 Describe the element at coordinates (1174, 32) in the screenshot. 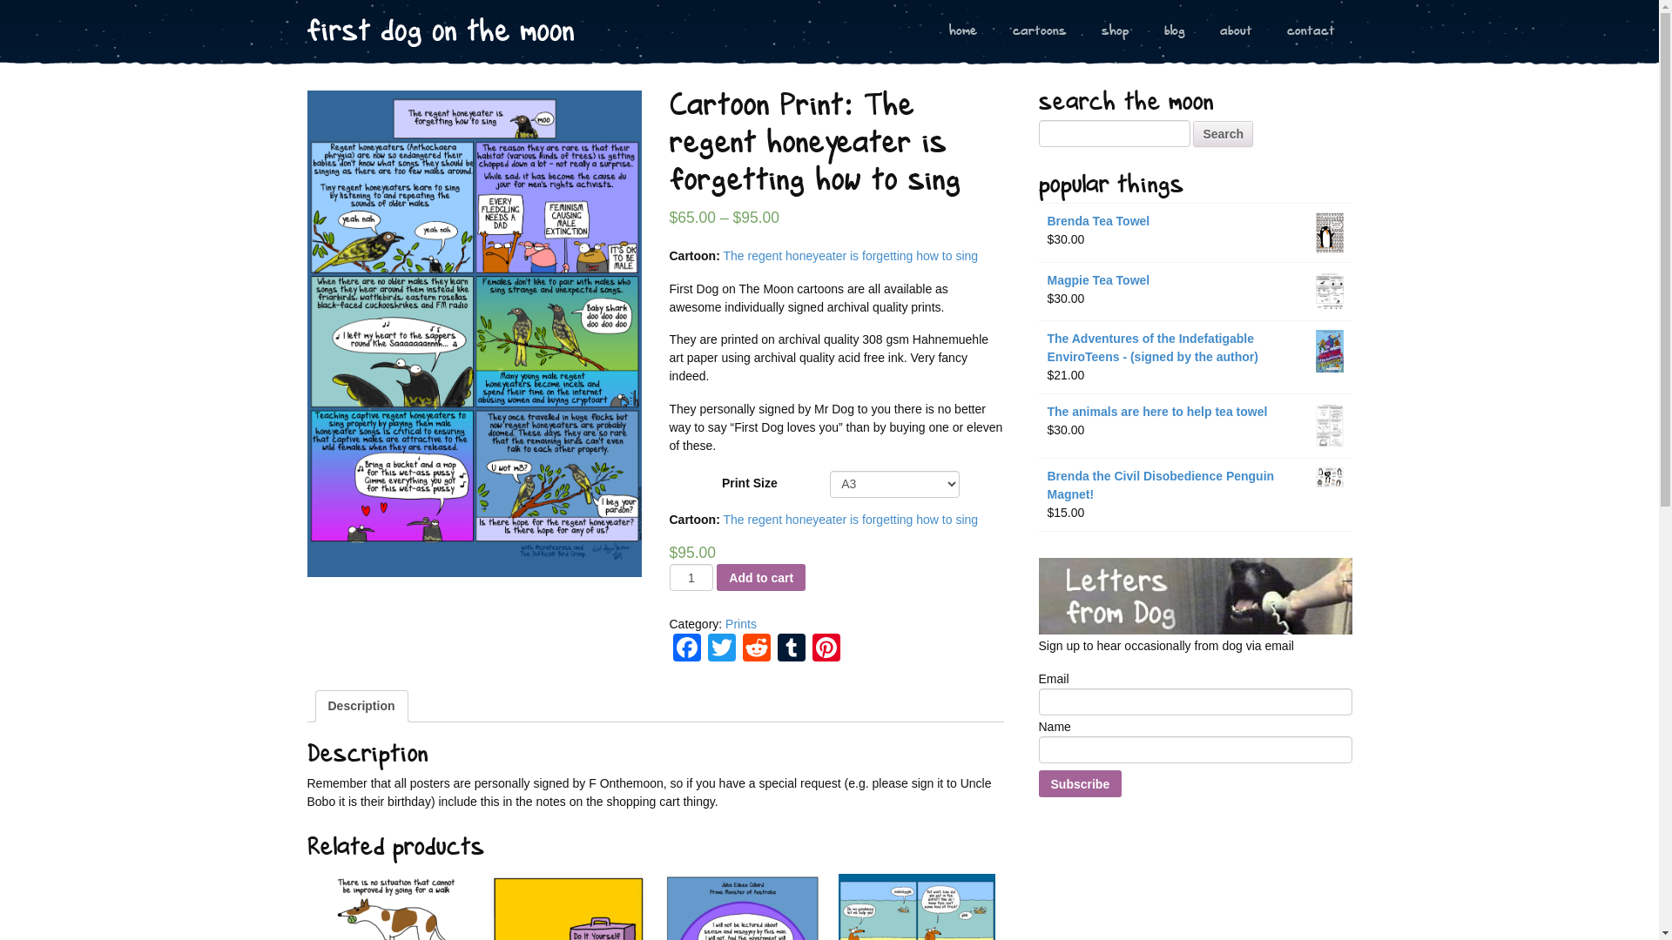

I see `blog` at that location.